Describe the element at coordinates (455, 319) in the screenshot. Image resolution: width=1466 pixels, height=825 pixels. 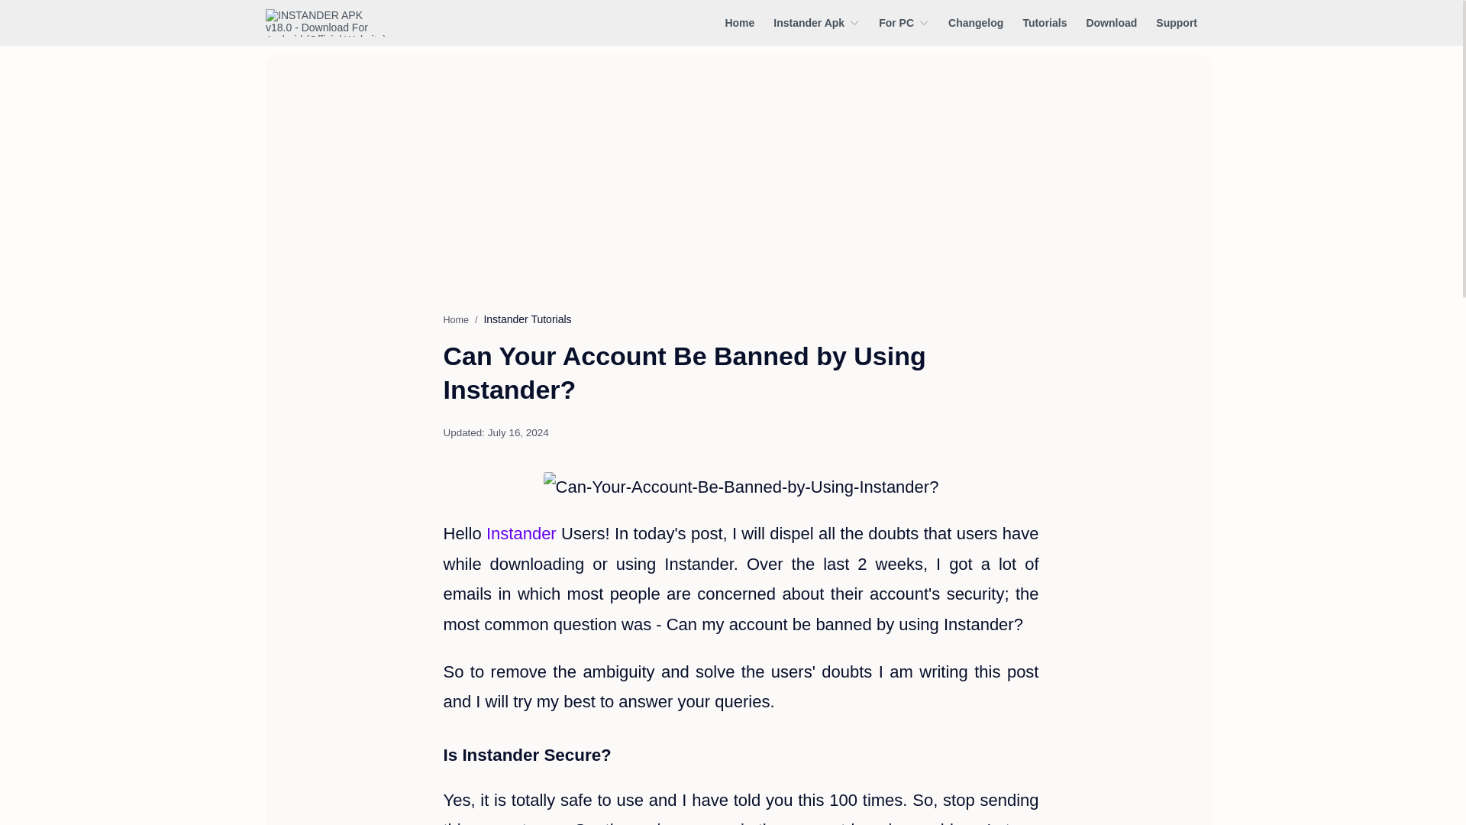
I see `Home` at that location.